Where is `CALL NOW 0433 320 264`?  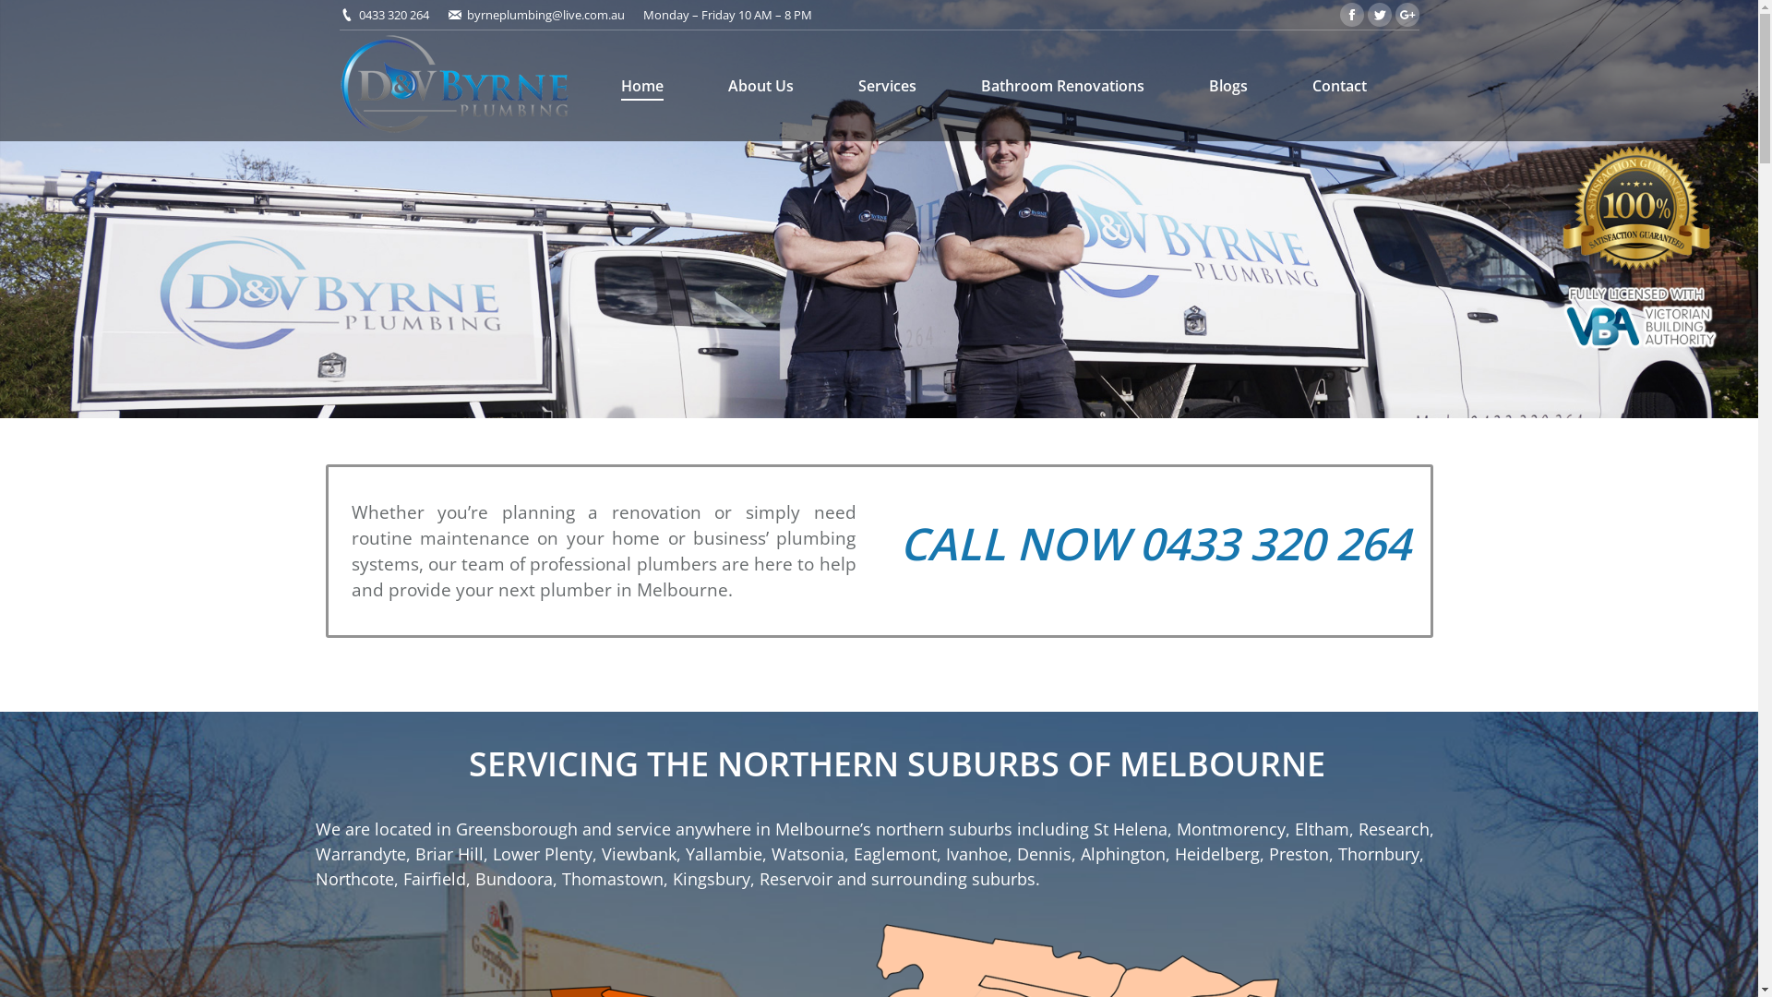 CALL NOW 0433 320 264 is located at coordinates (1154, 543).